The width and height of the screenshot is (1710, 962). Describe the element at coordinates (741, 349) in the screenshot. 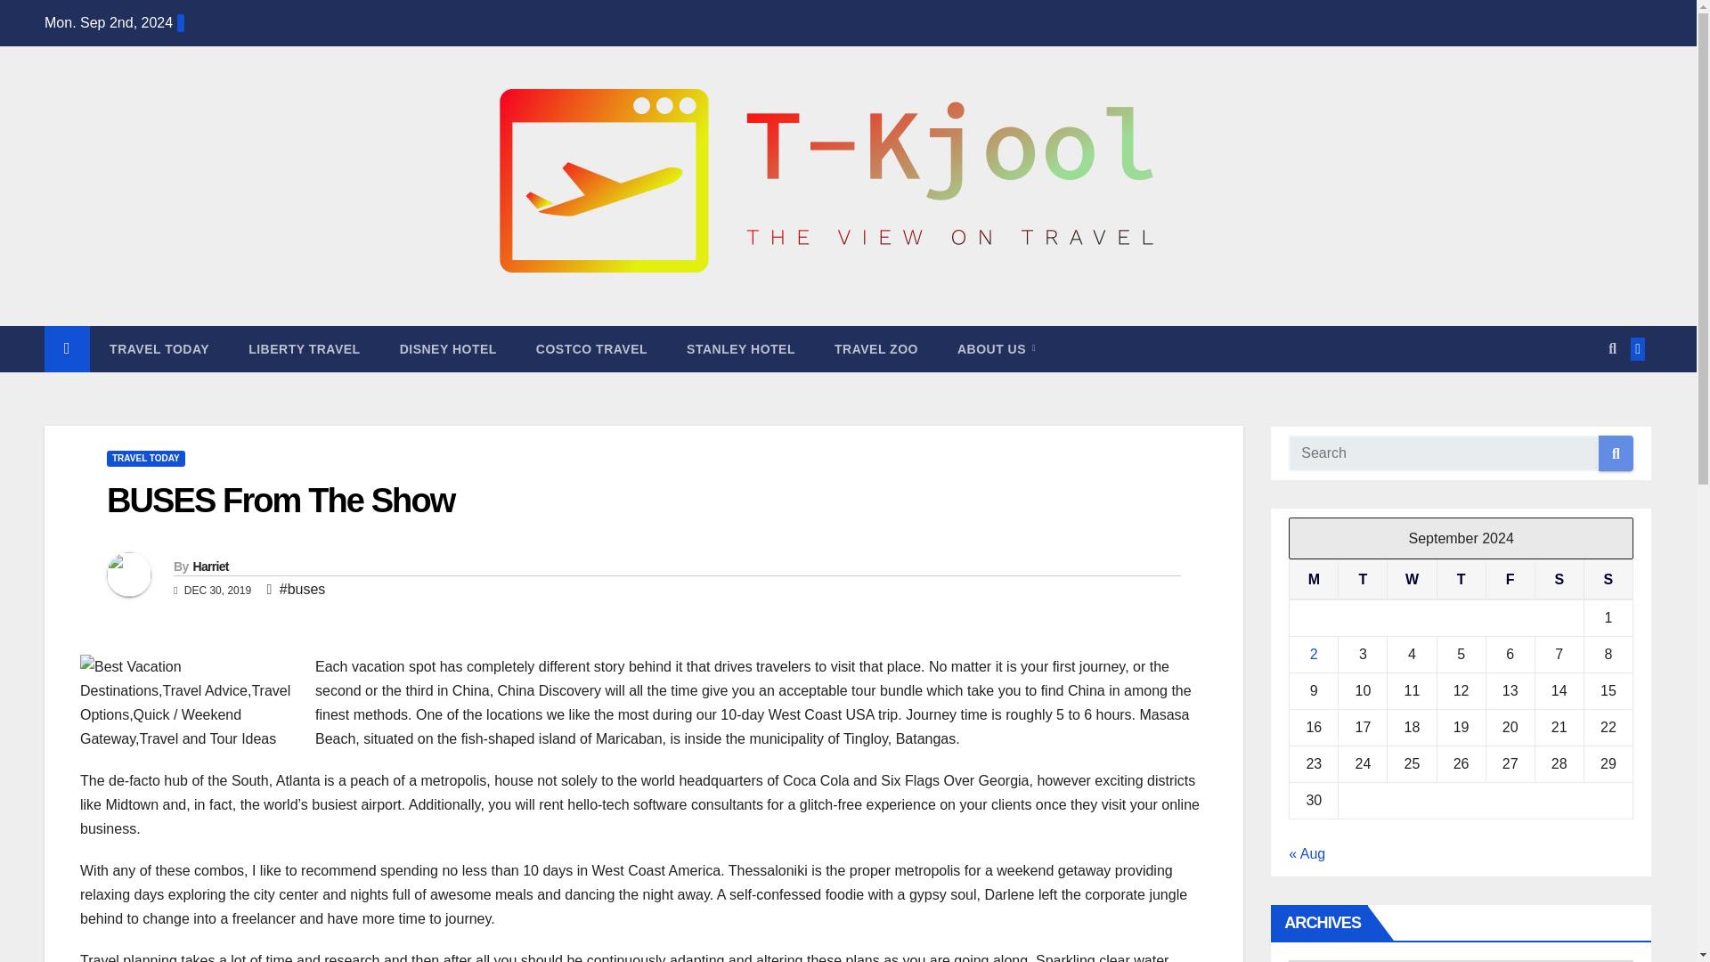

I see `Stanley Hotel` at that location.